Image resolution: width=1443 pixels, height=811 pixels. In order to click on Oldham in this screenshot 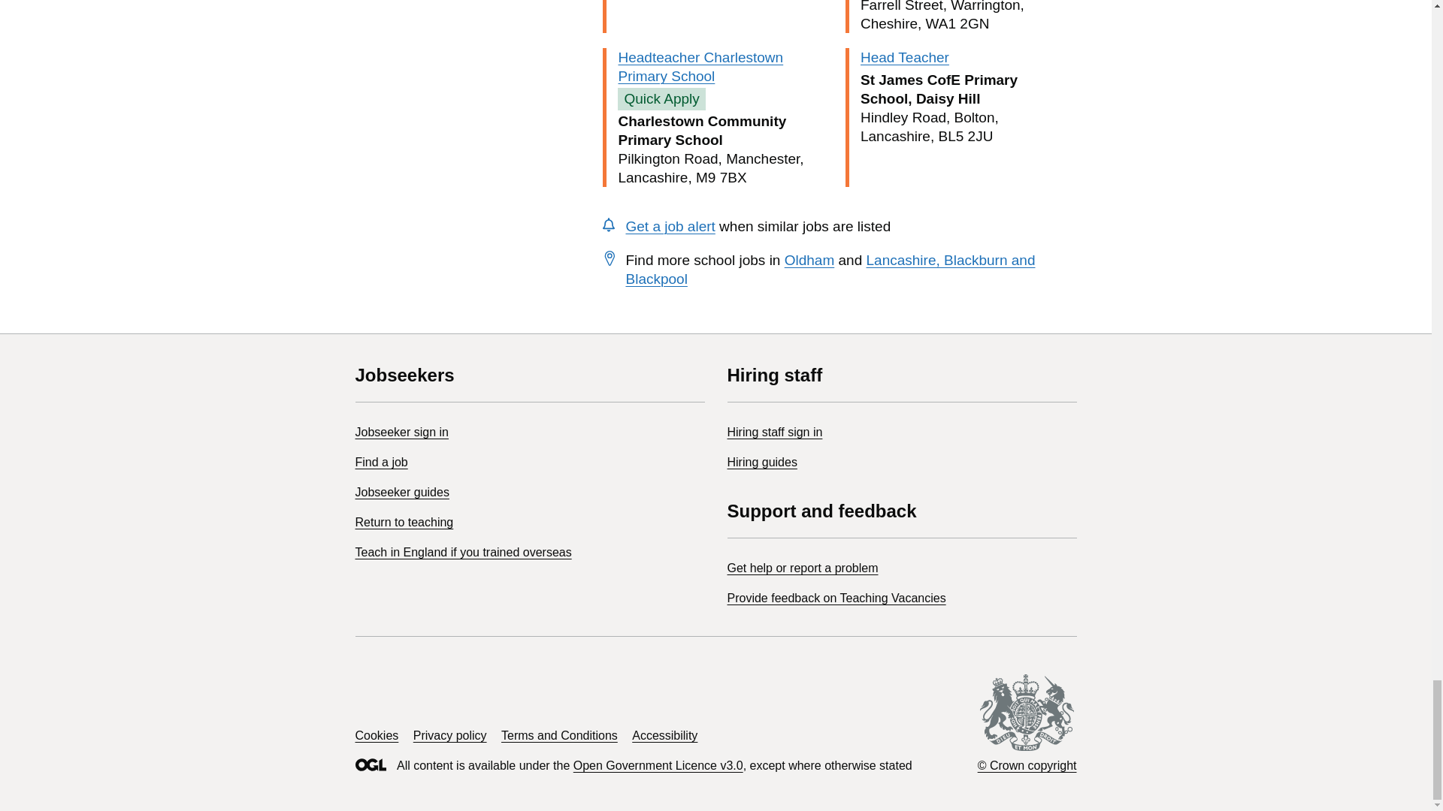, I will do `click(810, 260)`.